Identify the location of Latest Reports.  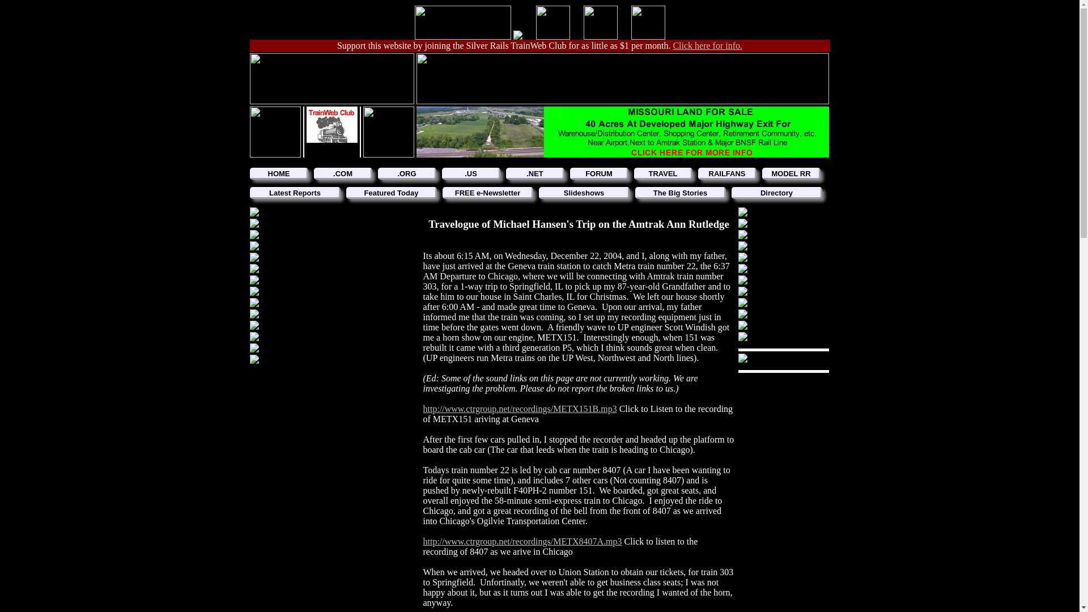
(294, 193).